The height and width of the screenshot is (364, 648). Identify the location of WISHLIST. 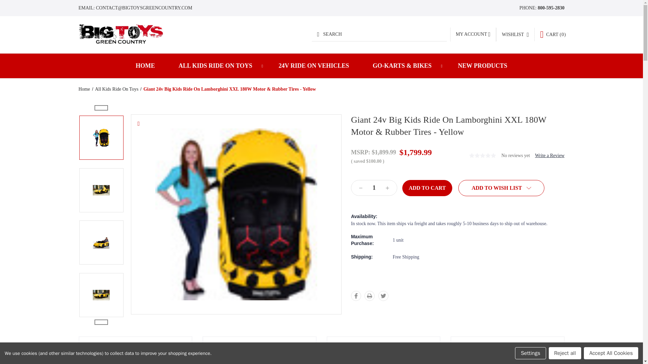
(515, 35).